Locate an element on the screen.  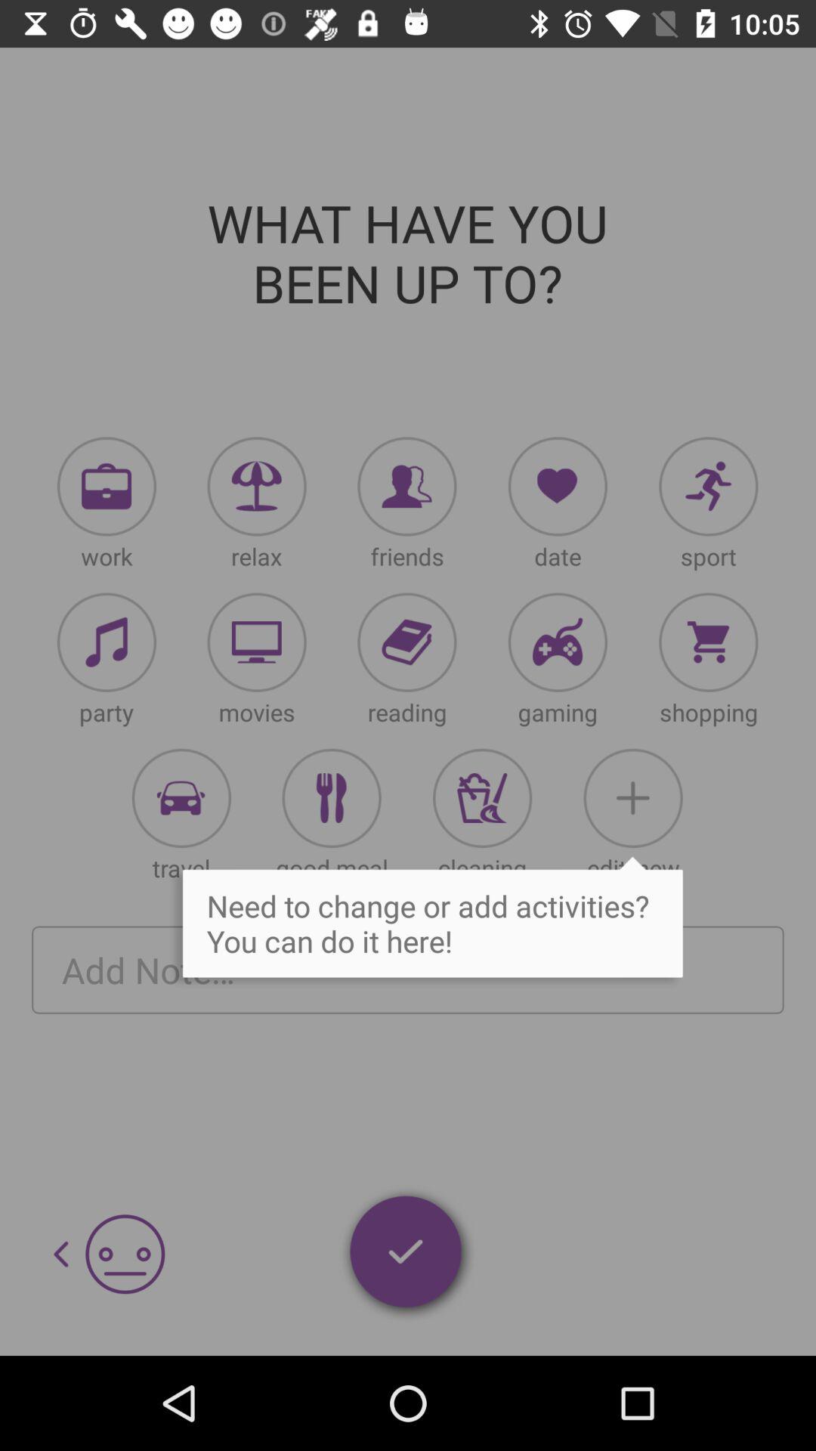
log date is located at coordinates (558, 487).